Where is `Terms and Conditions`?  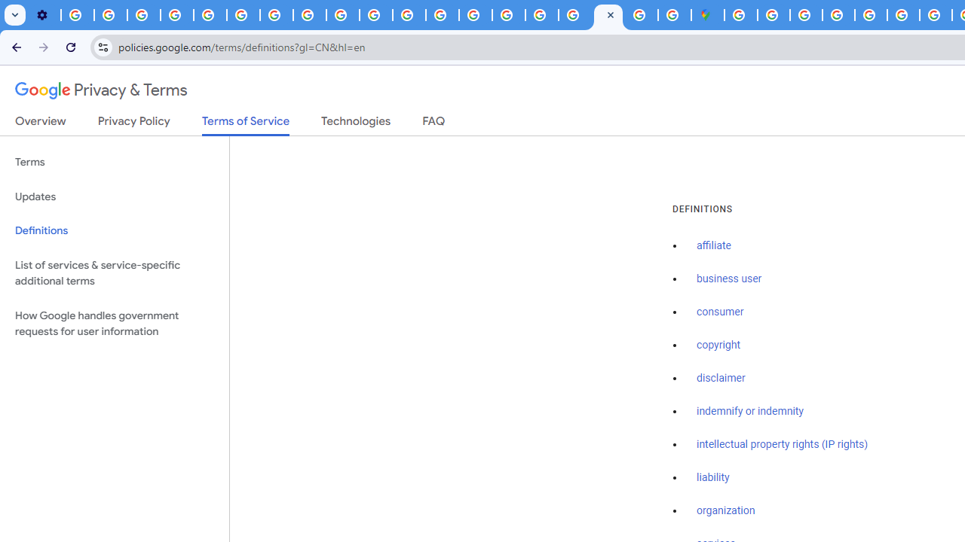
Terms and Conditions is located at coordinates (872, 15).